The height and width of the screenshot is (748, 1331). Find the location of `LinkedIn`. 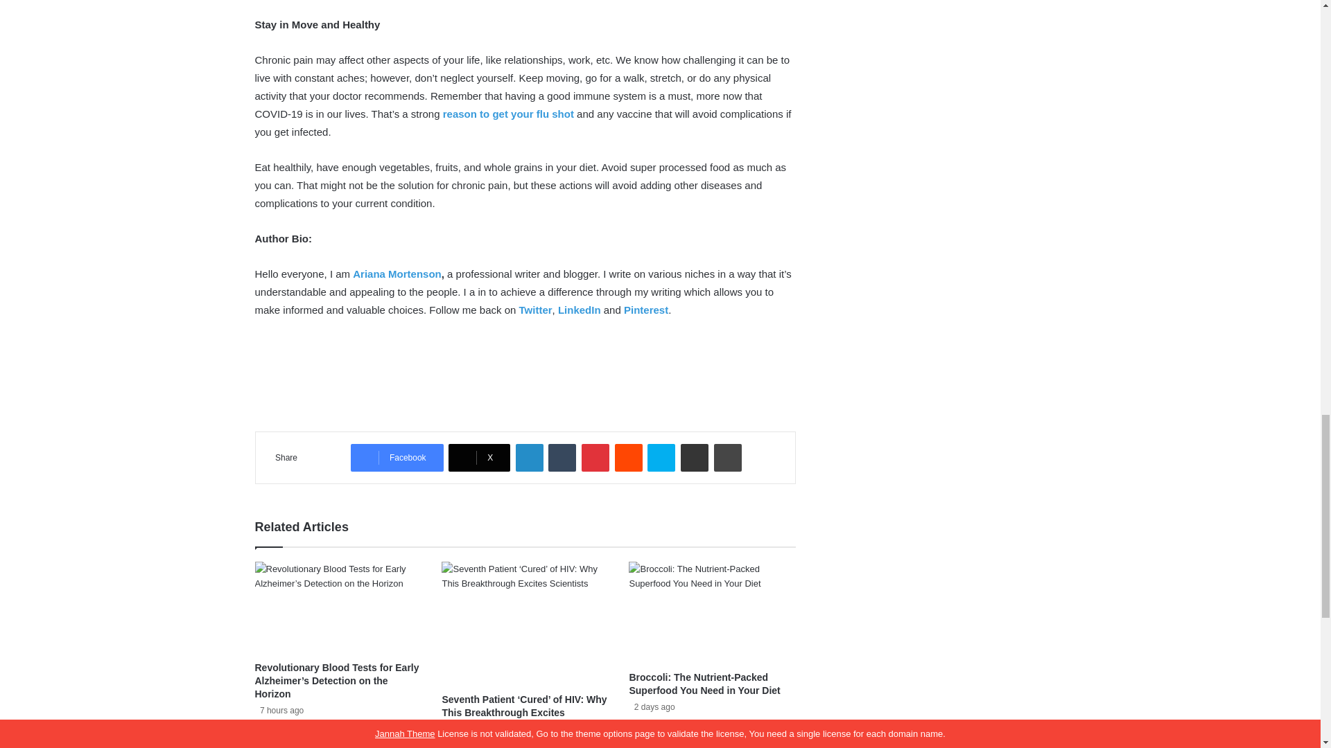

LinkedIn is located at coordinates (580, 309).